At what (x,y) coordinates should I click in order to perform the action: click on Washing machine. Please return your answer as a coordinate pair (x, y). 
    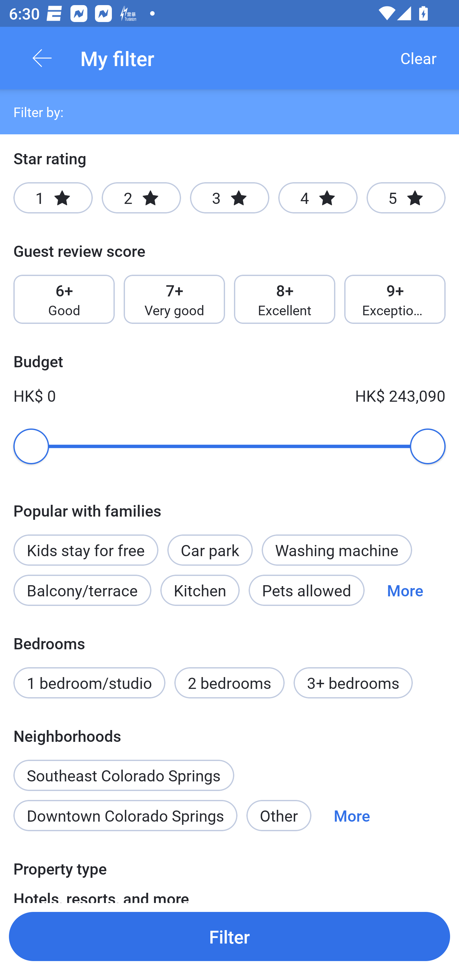
    Looking at the image, I should click on (337, 550).